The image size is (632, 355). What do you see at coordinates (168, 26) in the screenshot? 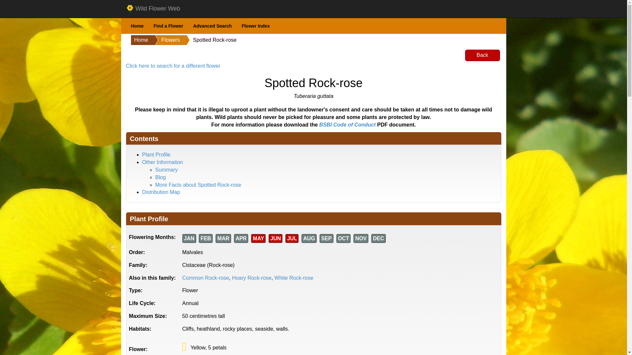
I see `Find a Flower` at bounding box center [168, 26].